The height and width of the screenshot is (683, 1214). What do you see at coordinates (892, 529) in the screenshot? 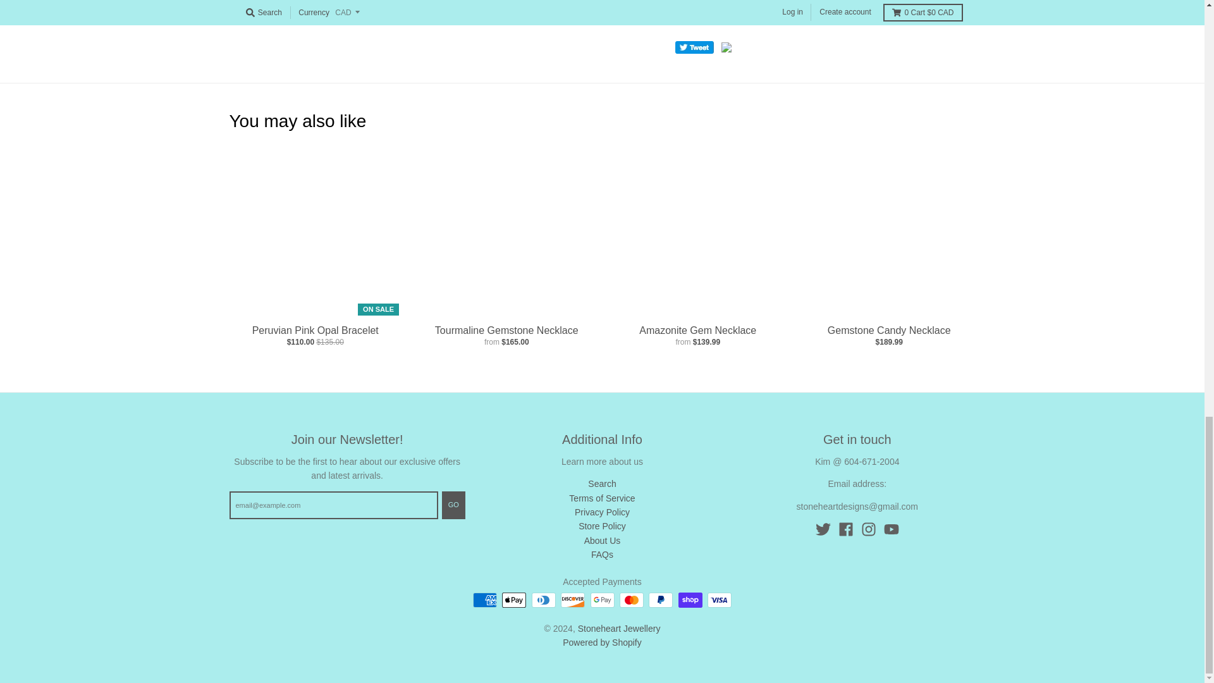
I see `YouTube - Stoneheart Jewellery` at bounding box center [892, 529].